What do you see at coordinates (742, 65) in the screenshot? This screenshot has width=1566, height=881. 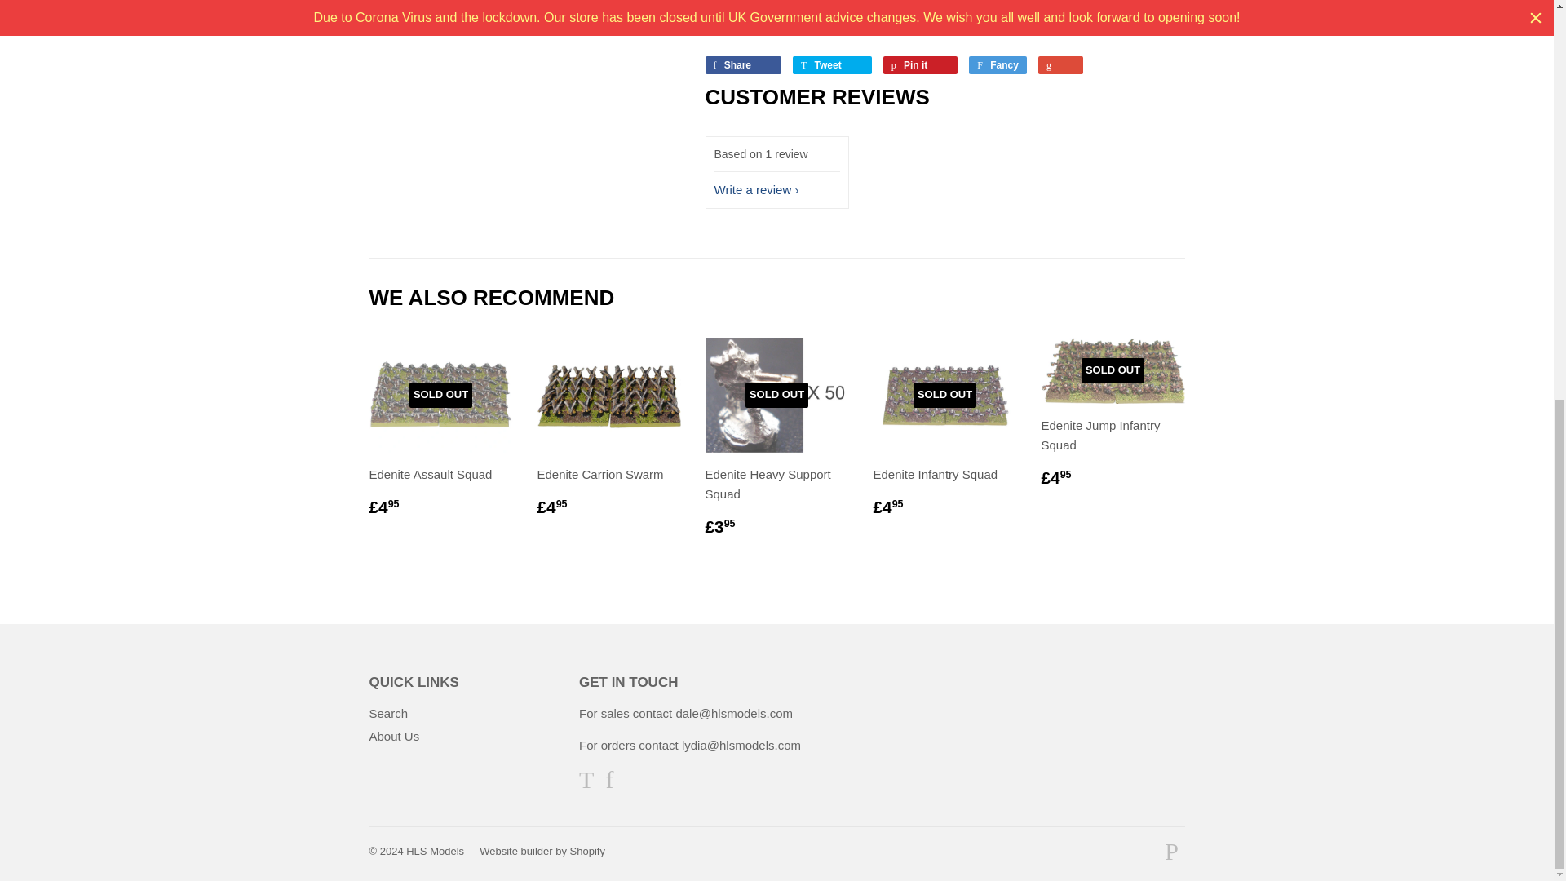 I see `Share` at bounding box center [742, 65].